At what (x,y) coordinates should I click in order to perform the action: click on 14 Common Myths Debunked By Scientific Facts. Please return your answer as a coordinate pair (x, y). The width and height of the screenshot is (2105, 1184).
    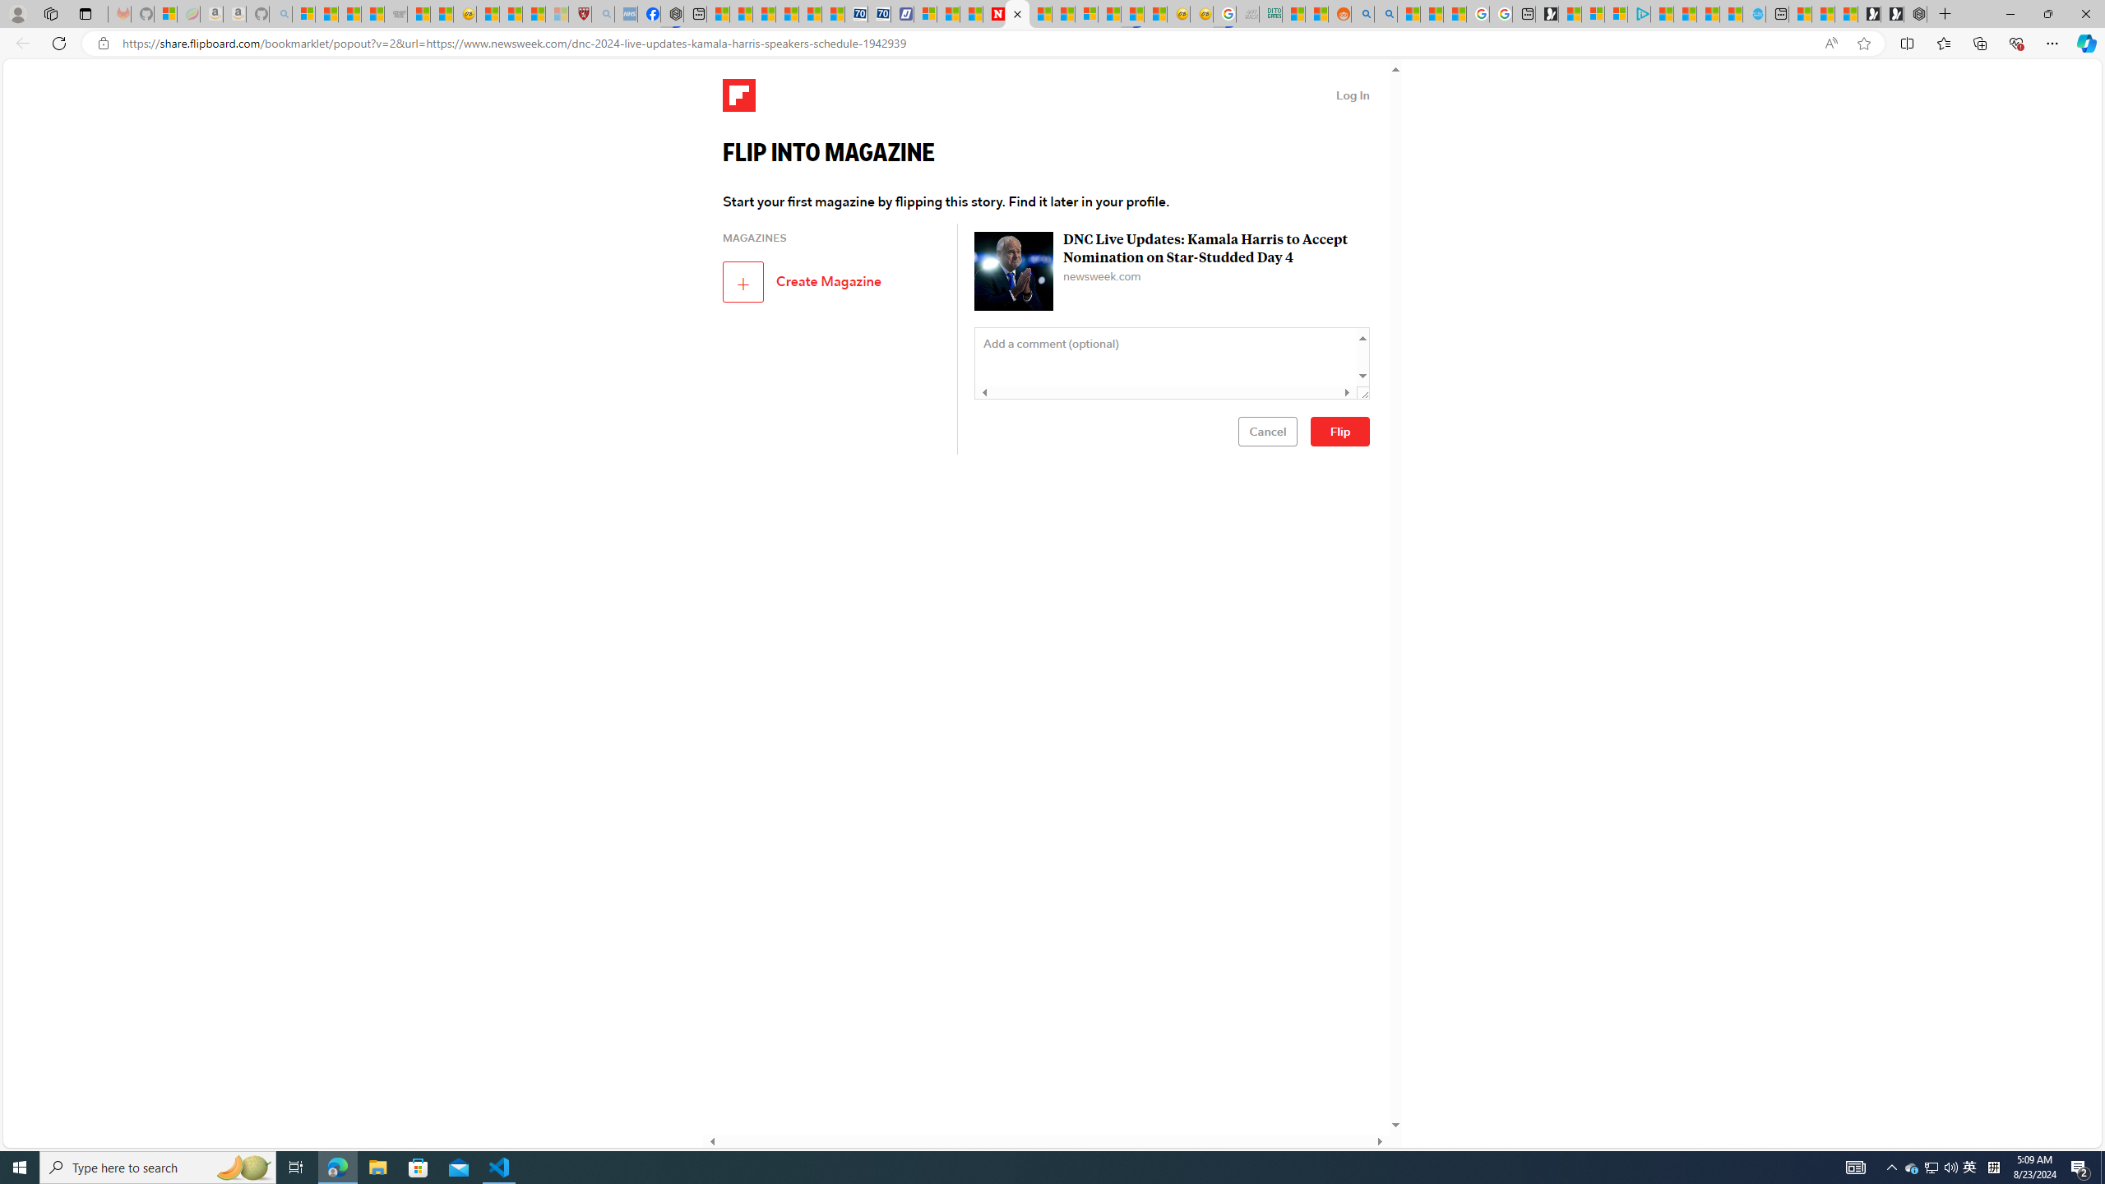
    Looking at the image, I should click on (1041, 14).